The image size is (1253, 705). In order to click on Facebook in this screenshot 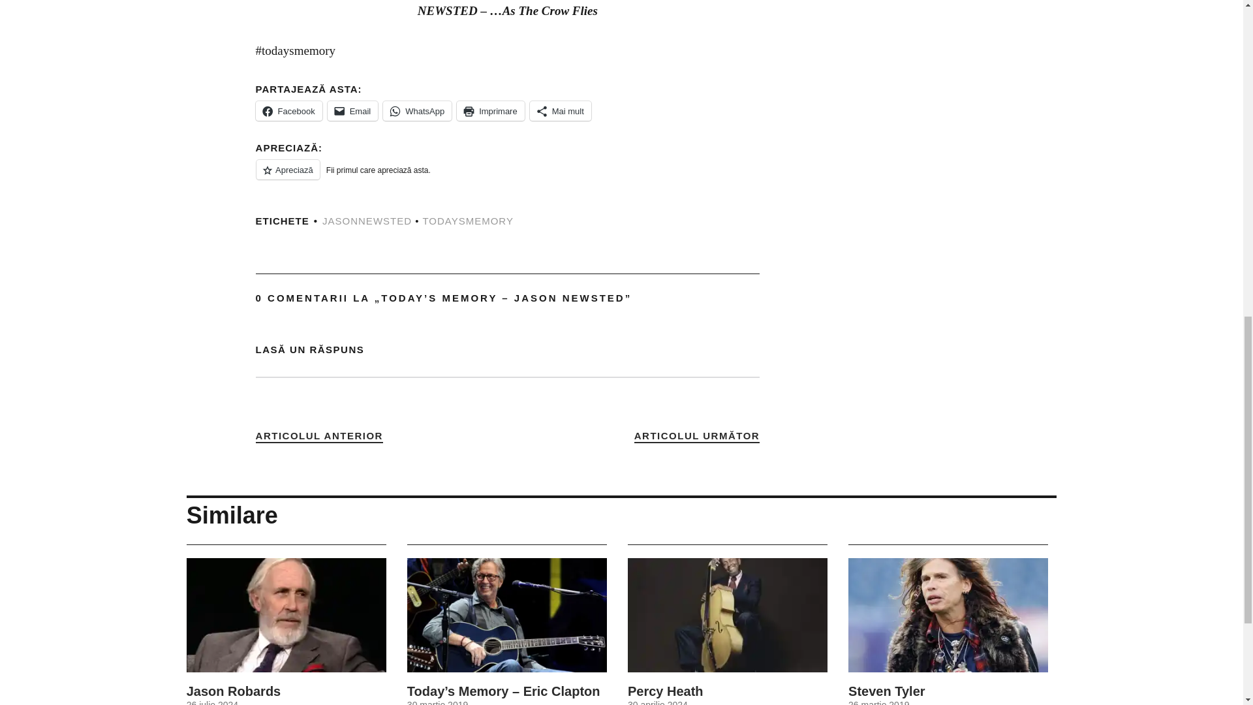, I will do `click(288, 111)`.